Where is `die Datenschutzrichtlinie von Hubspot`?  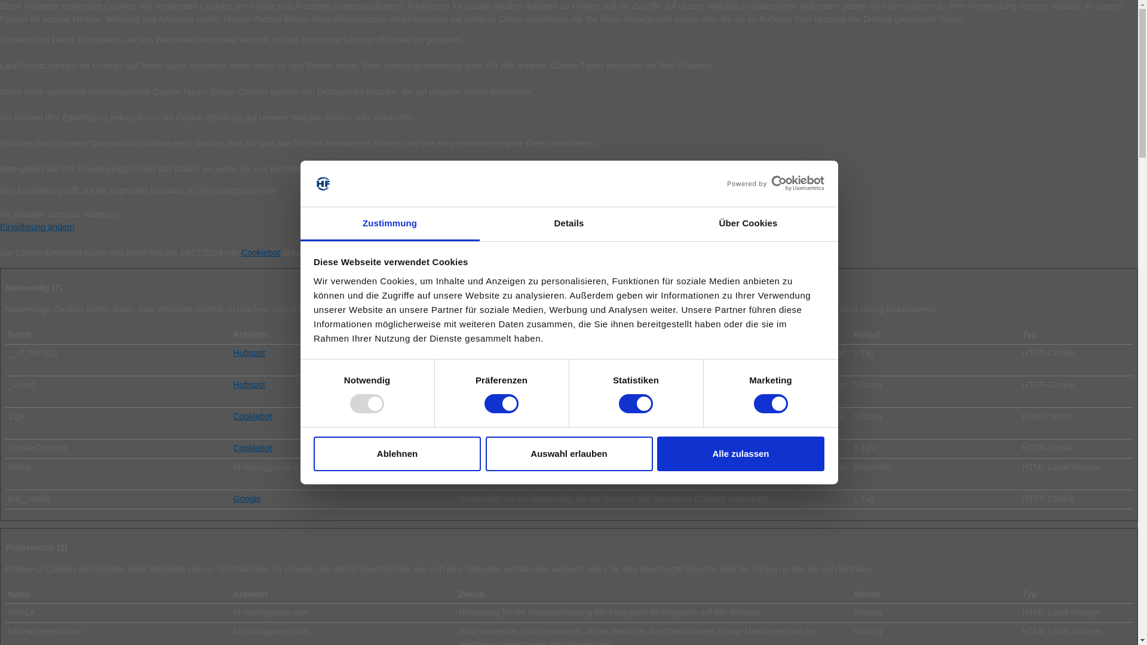 die Datenschutzrichtlinie von Hubspot is located at coordinates (249, 353).